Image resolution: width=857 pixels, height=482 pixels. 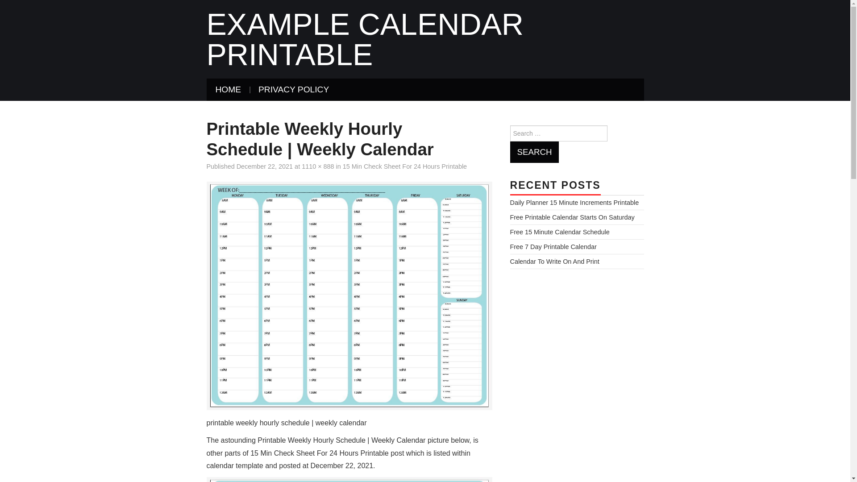 What do you see at coordinates (572, 217) in the screenshot?
I see `Free Printable Calendar Starts On Saturday` at bounding box center [572, 217].